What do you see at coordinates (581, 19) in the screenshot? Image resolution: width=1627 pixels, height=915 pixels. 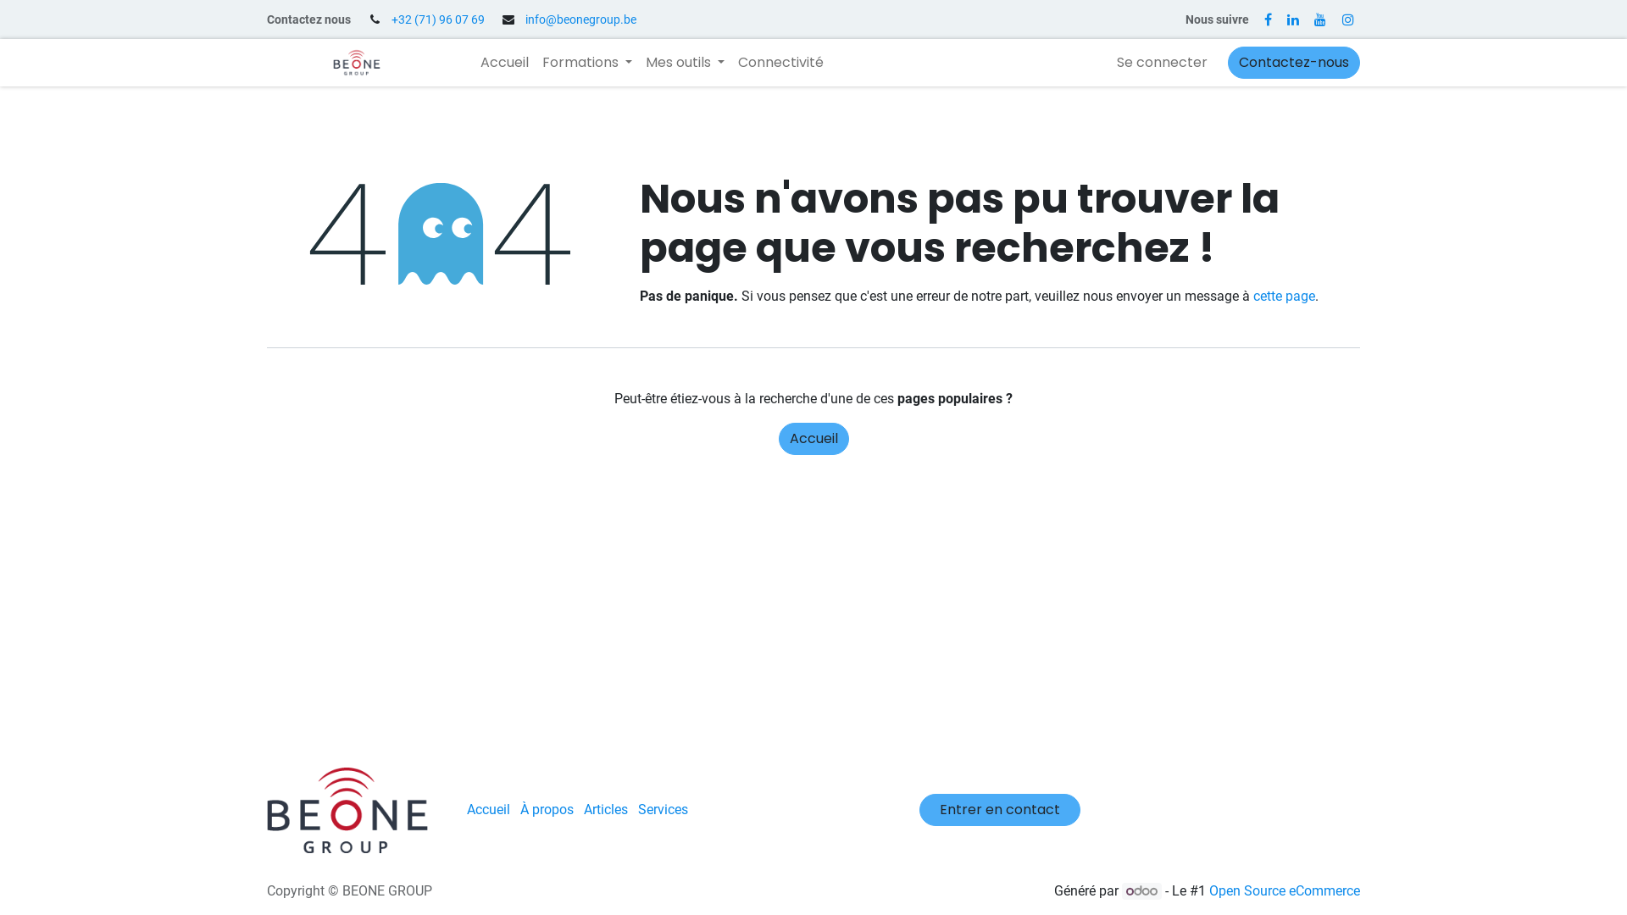 I see `info@beonegroup.be` at bounding box center [581, 19].